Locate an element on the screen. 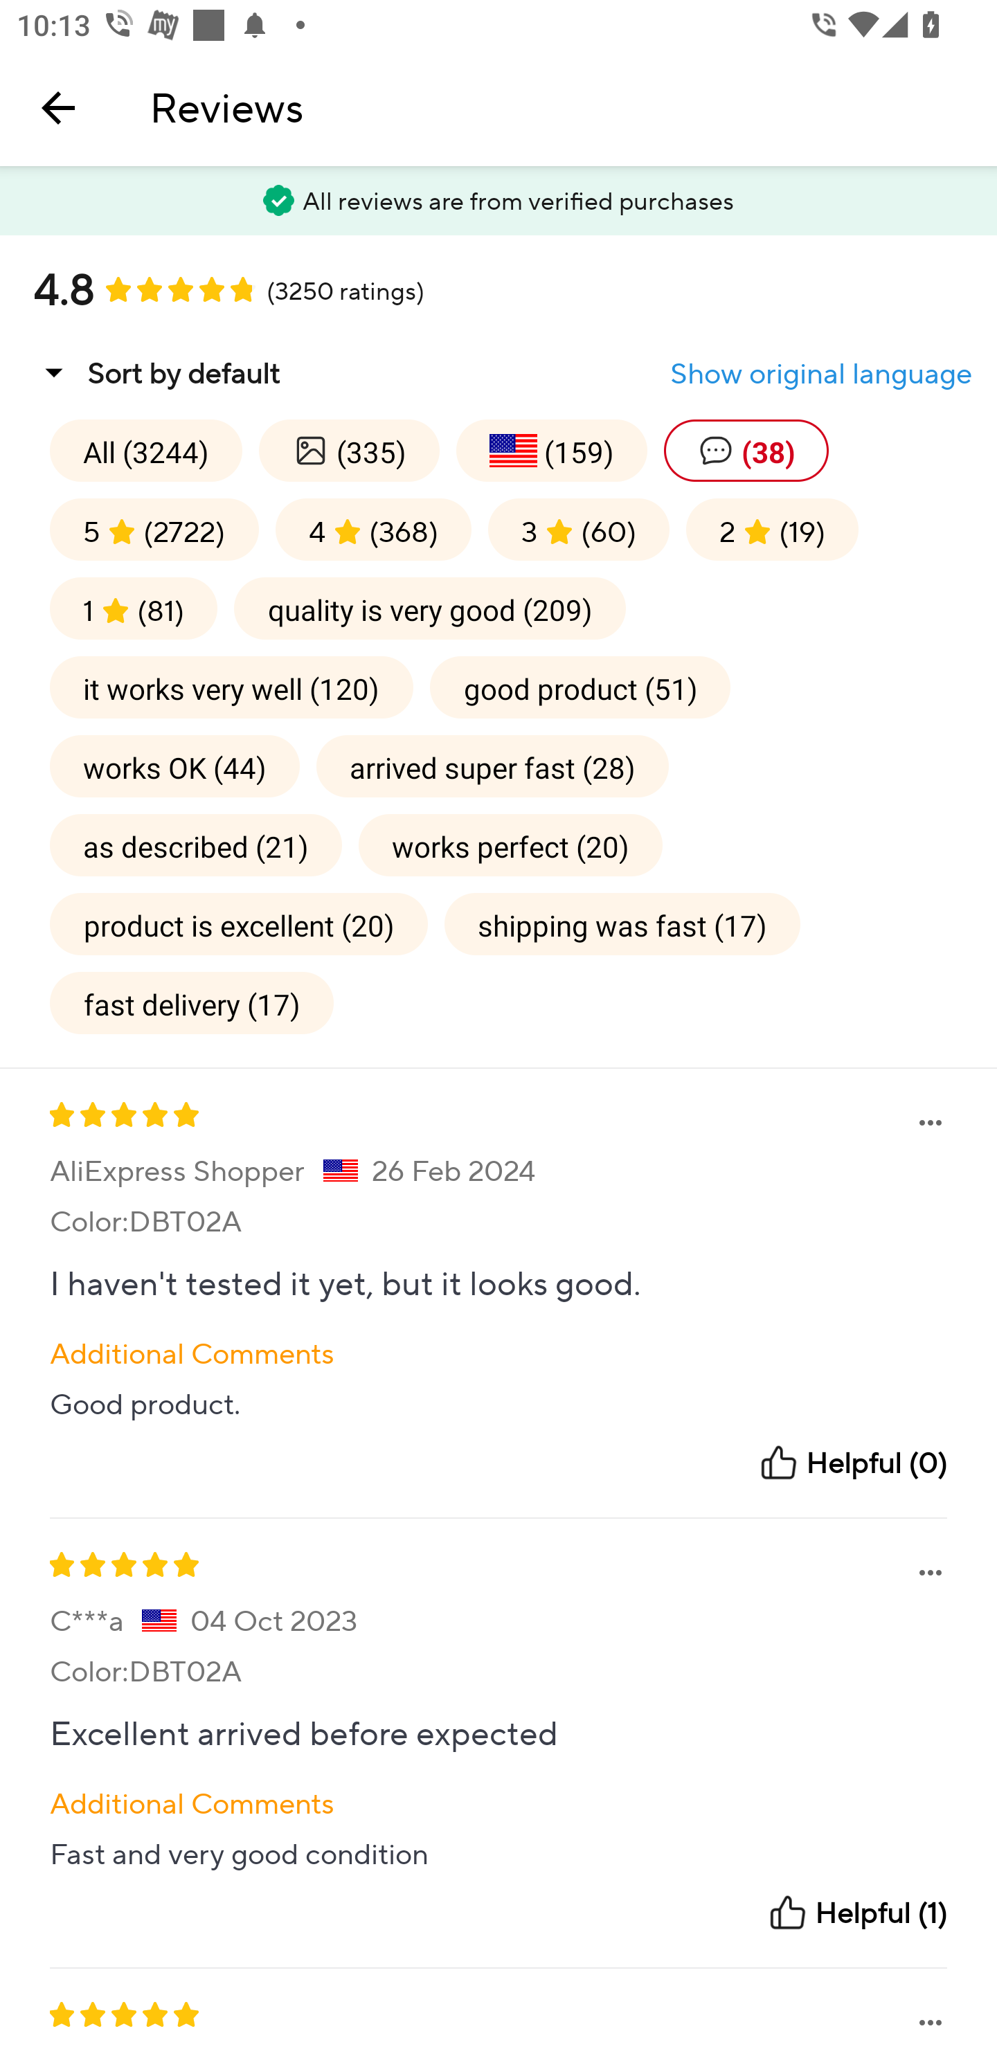 This screenshot has width=997, height=2049. Sort by default is located at coordinates (156, 372).